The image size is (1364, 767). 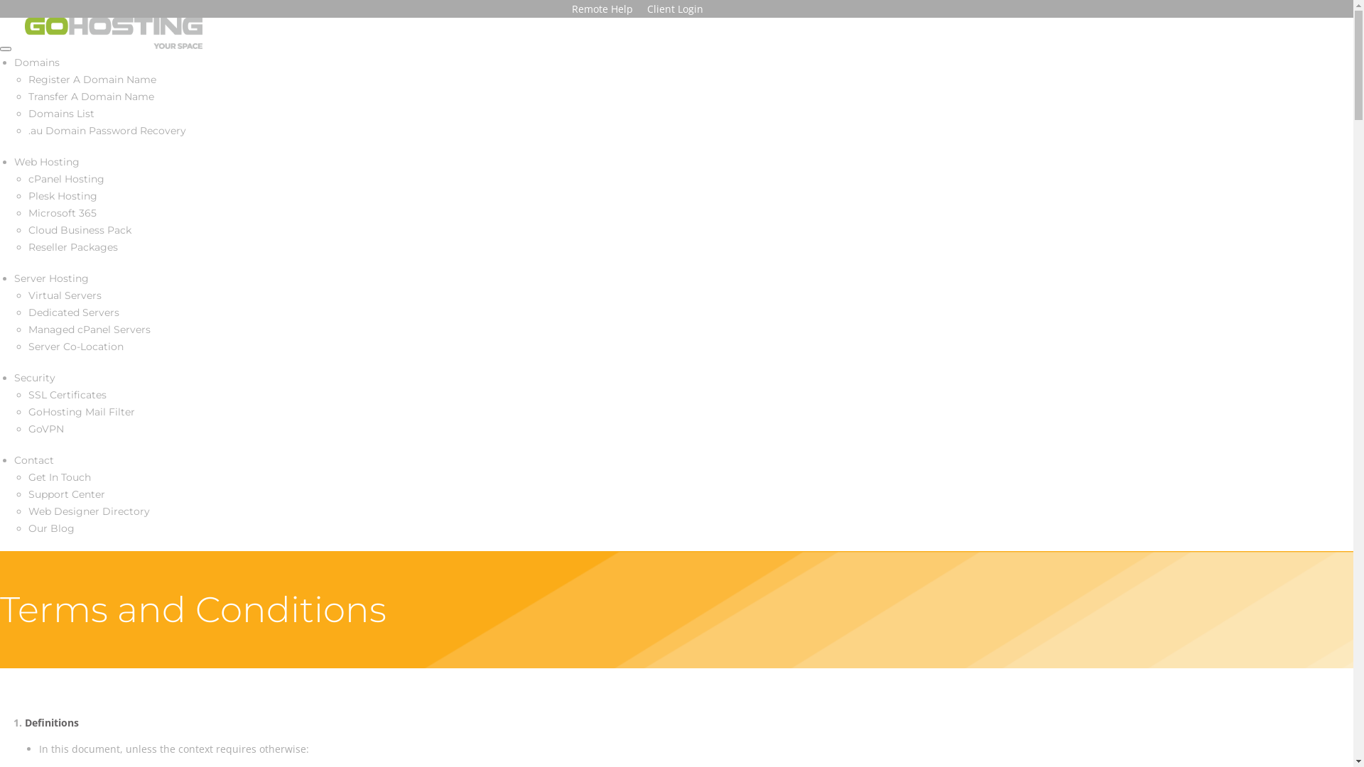 I want to click on Server Co-Location, so click(x=76, y=347).